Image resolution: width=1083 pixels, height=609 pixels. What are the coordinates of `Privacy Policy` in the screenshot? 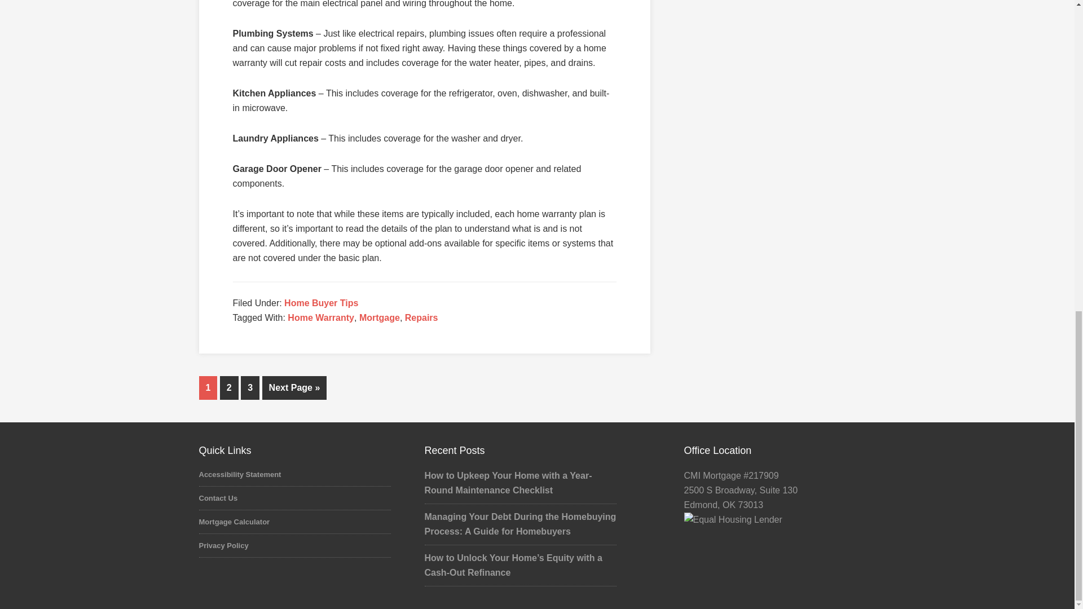 It's located at (223, 546).